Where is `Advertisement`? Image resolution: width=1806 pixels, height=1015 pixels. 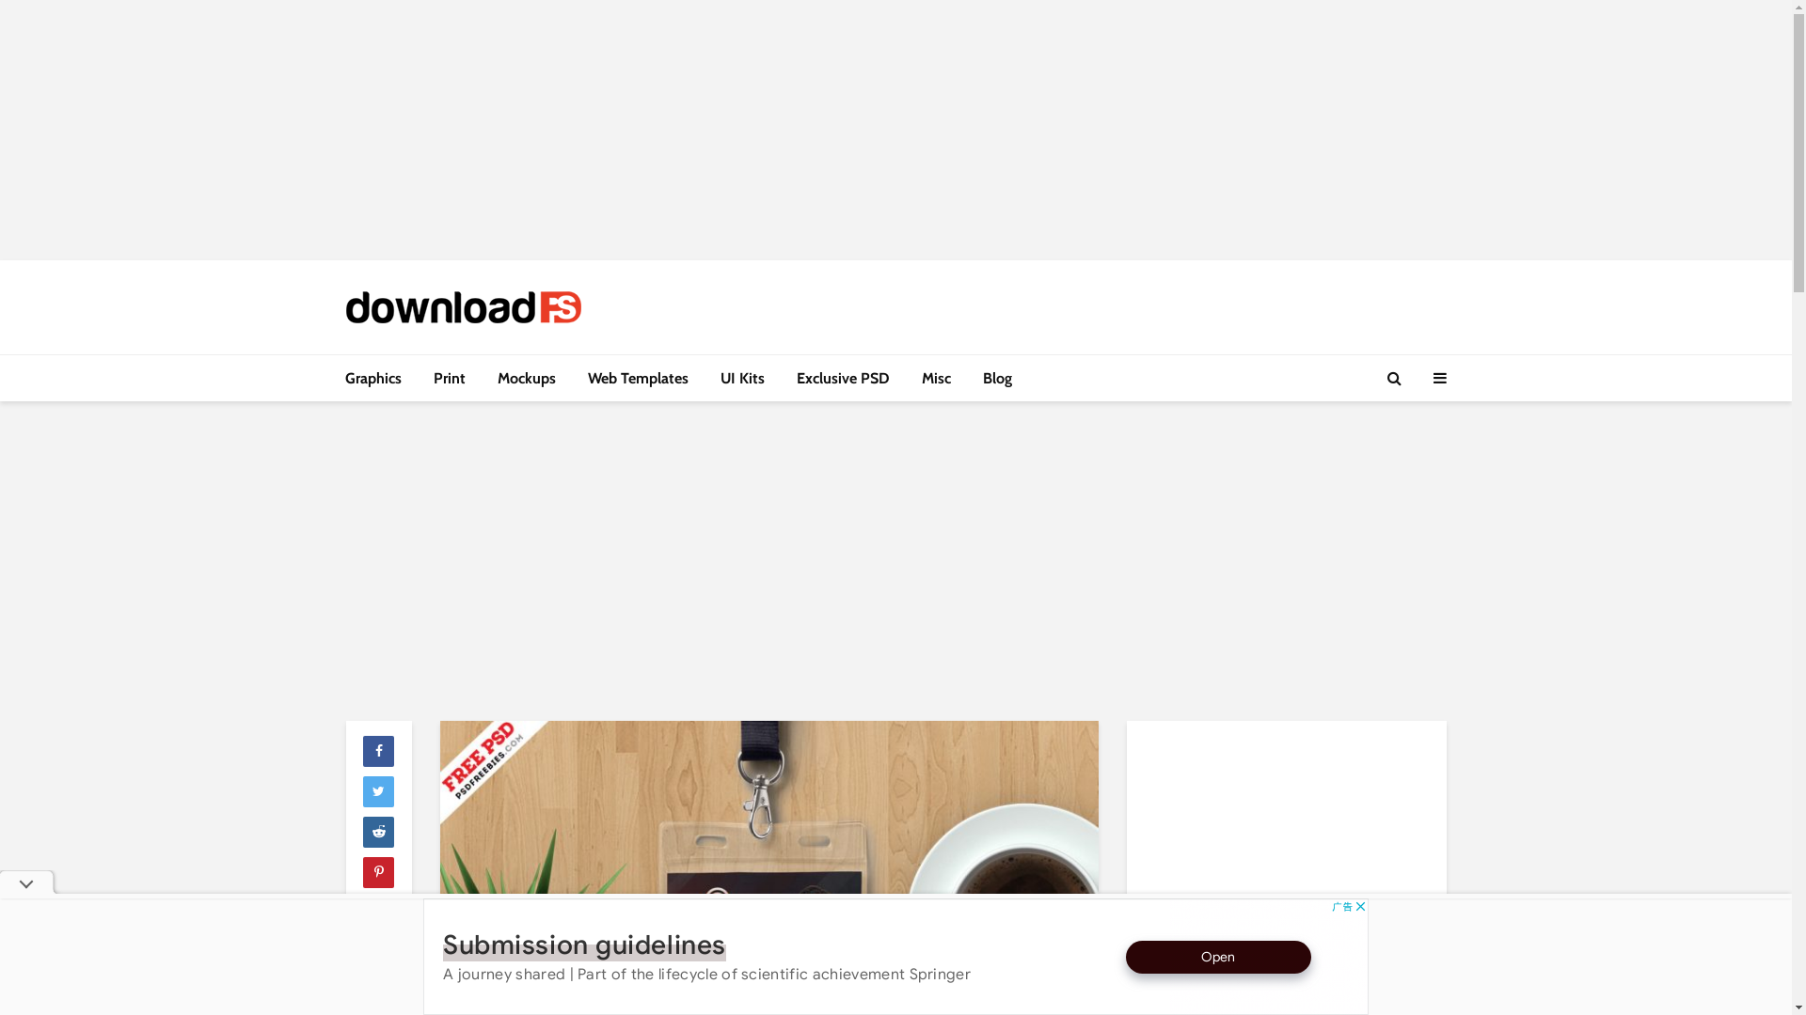
Advertisement is located at coordinates (896, 561).